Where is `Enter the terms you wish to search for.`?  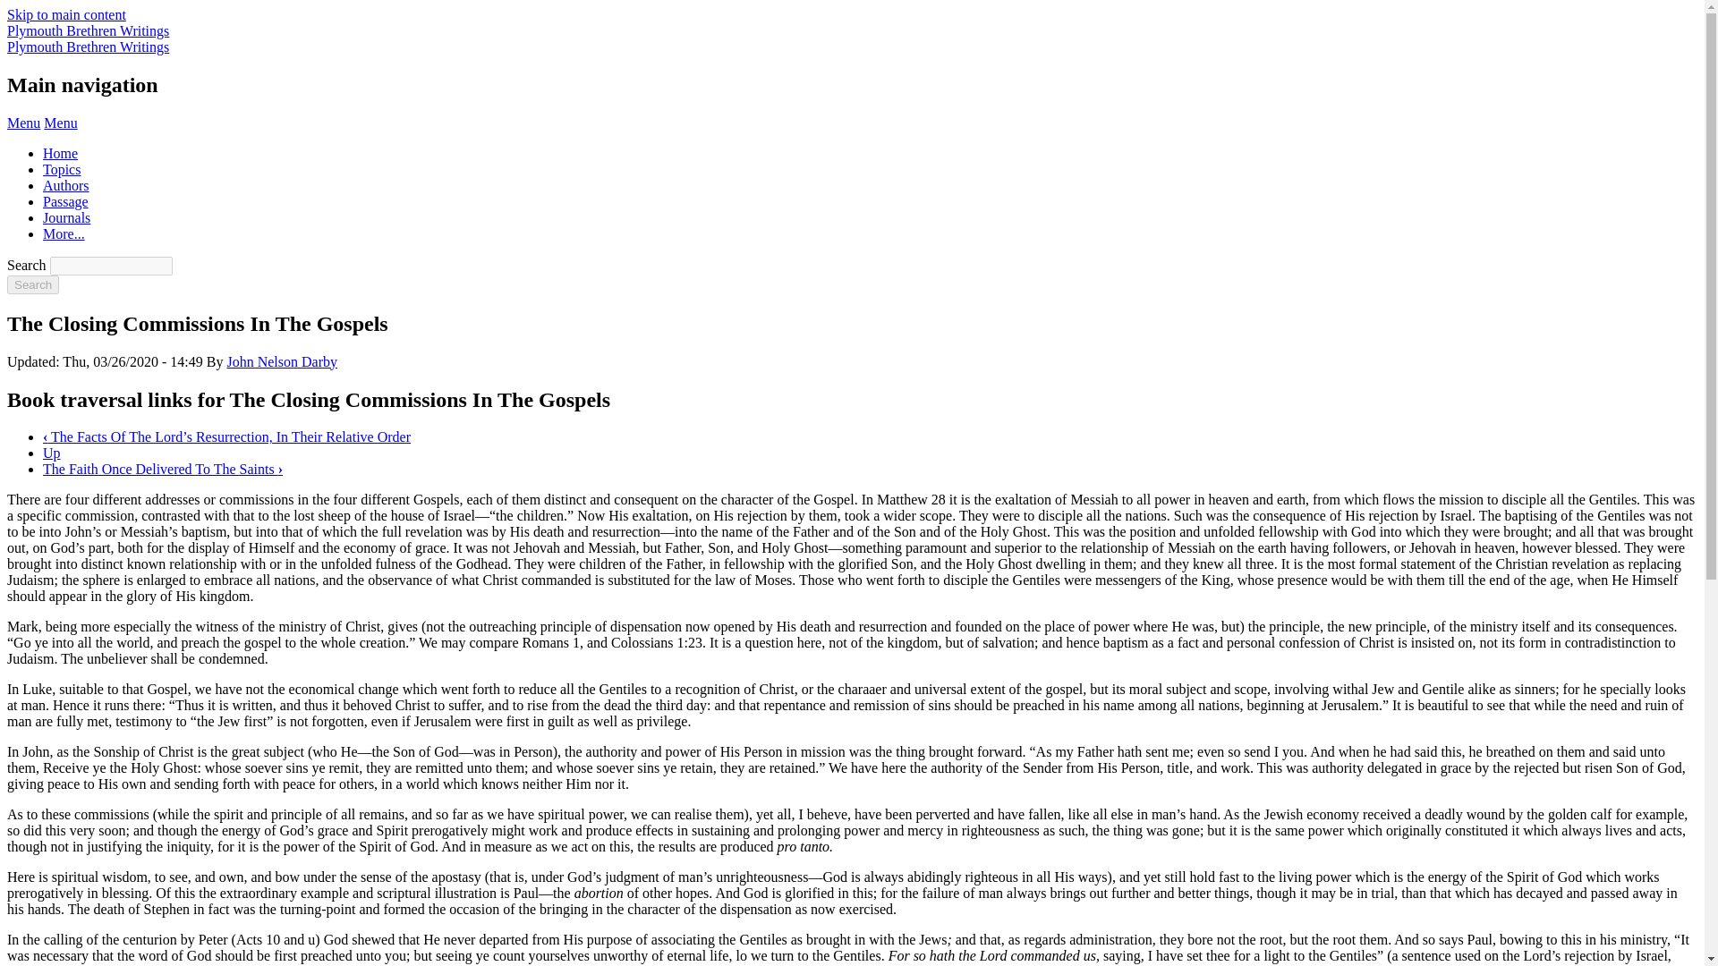 Enter the terms you wish to search for. is located at coordinates (111, 266).